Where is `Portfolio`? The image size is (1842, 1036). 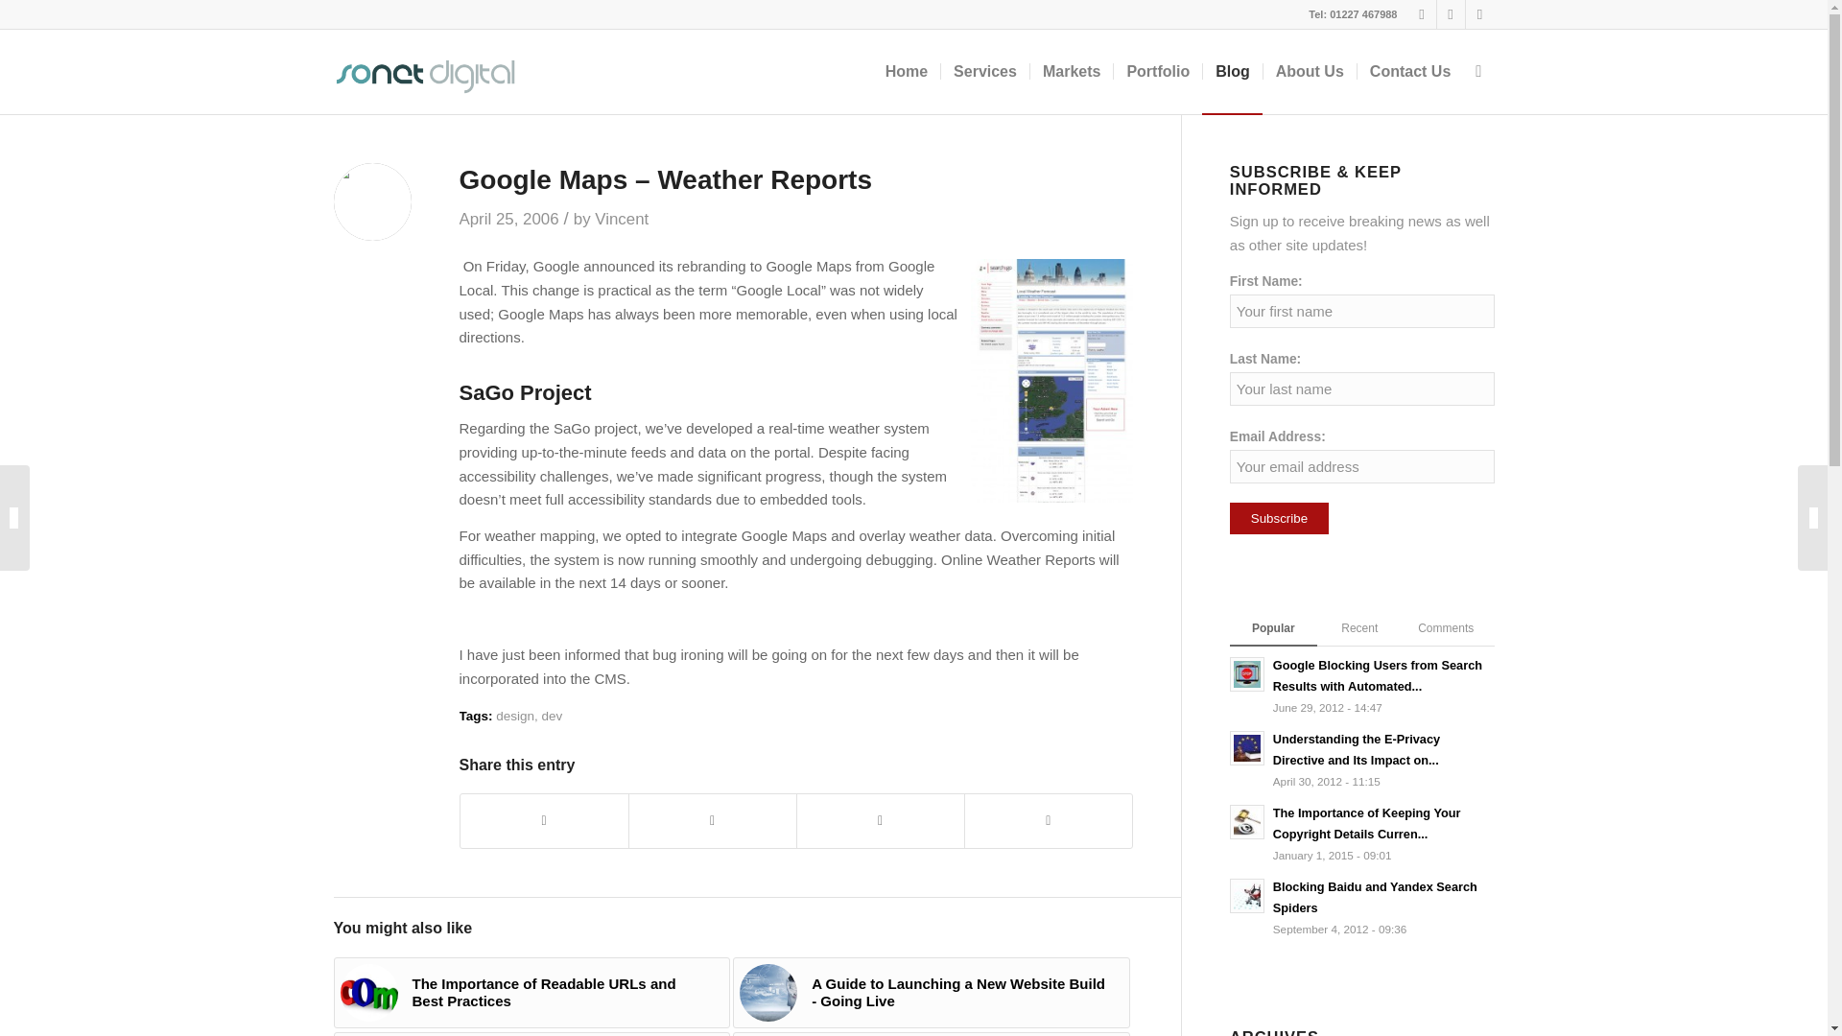
Portfolio is located at coordinates (1157, 71).